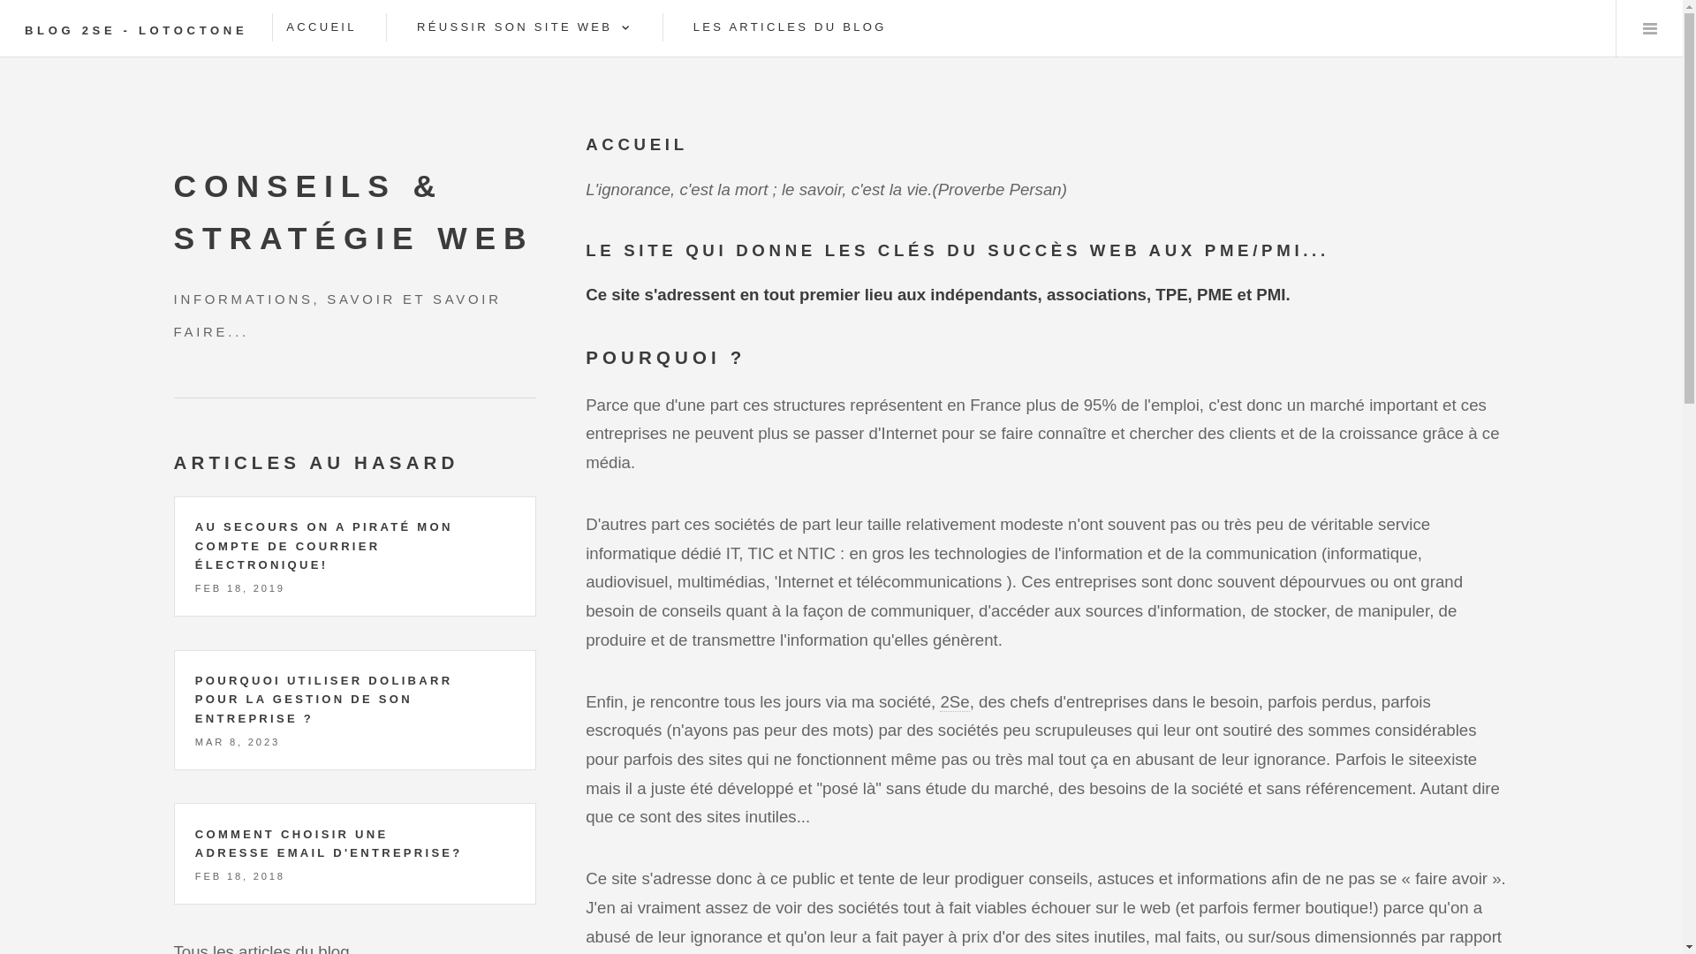 This screenshot has width=1696, height=954. Describe the element at coordinates (329, 844) in the screenshot. I see `COMMENT CHOISIR UNE ADRESSE EMAIL D'ENTREPRISE?` at that location.